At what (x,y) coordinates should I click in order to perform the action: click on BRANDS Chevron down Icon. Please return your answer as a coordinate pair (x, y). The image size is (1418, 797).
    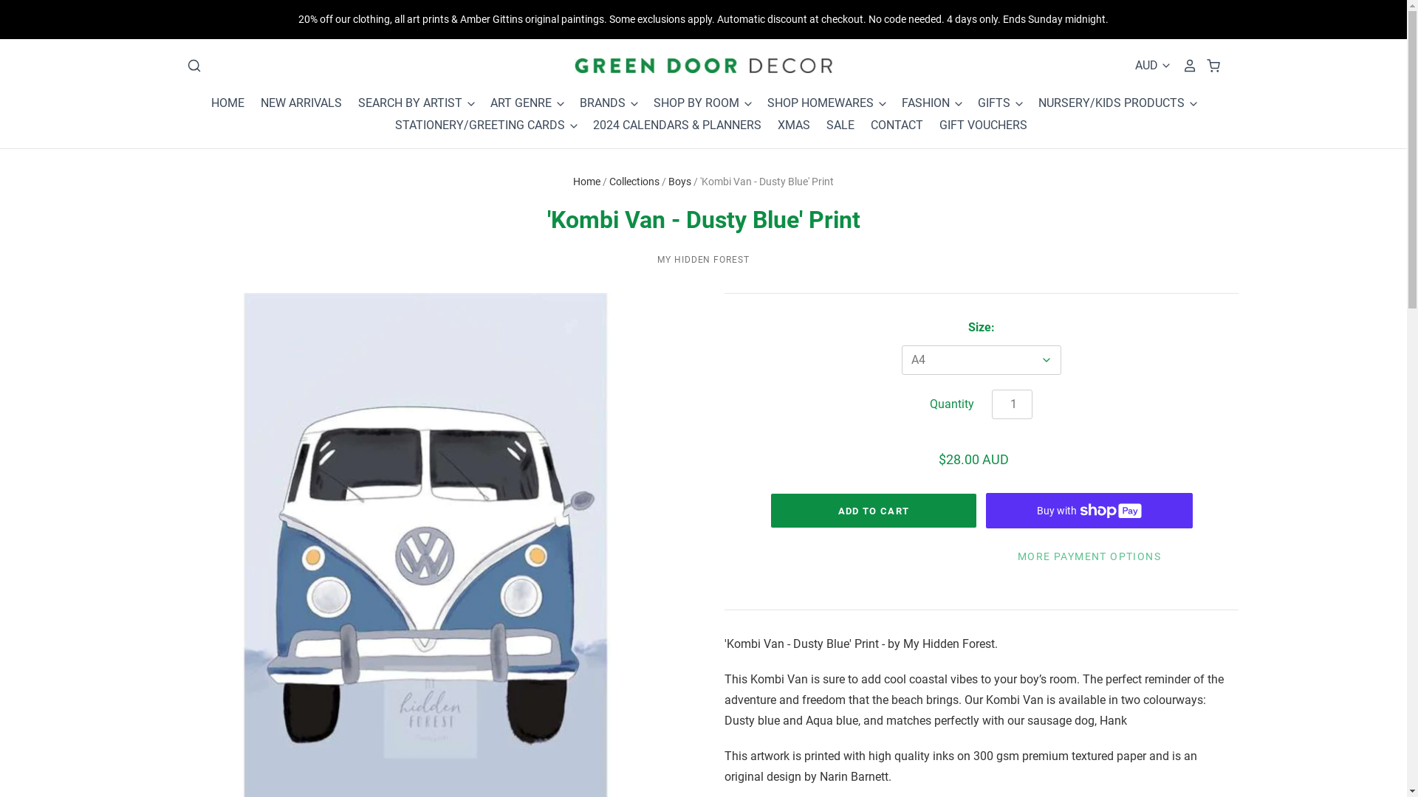
    Looking at the image, I should click on (603, 103).